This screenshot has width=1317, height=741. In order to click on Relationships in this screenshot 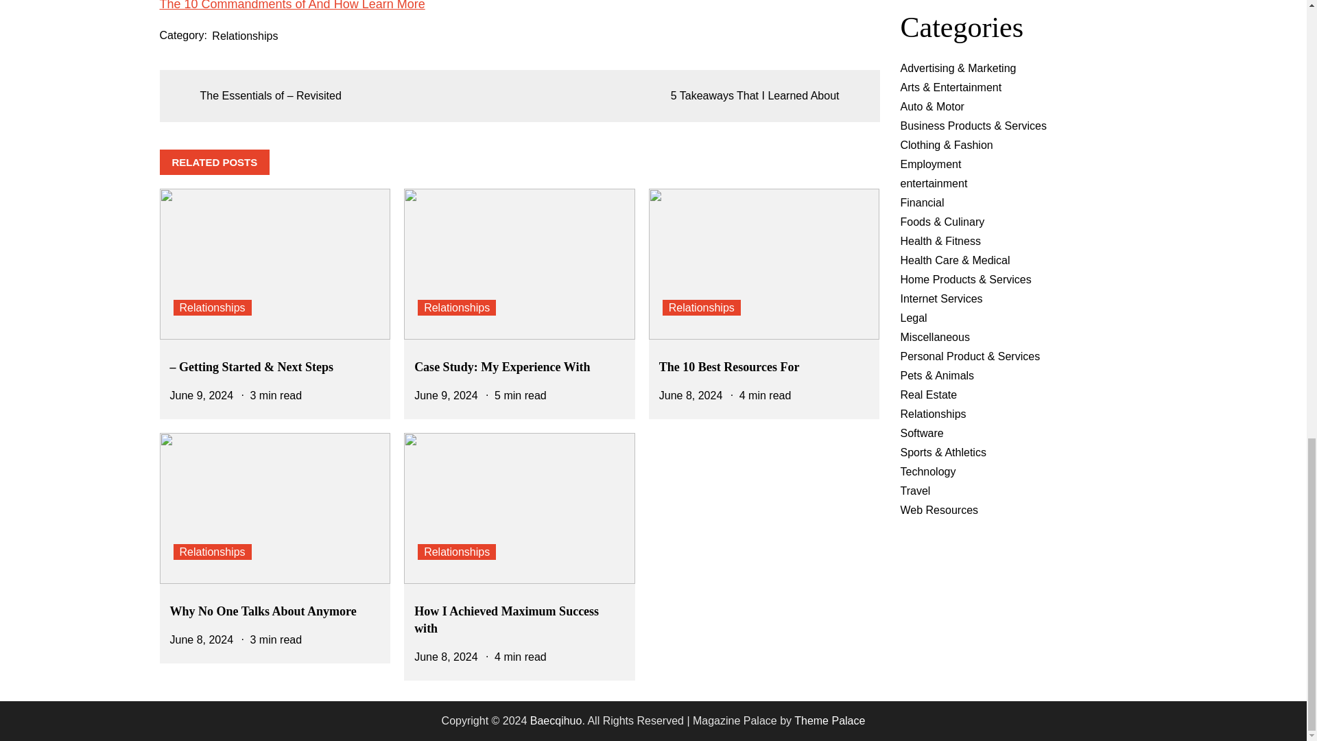, I will do `click(701, 307)`.